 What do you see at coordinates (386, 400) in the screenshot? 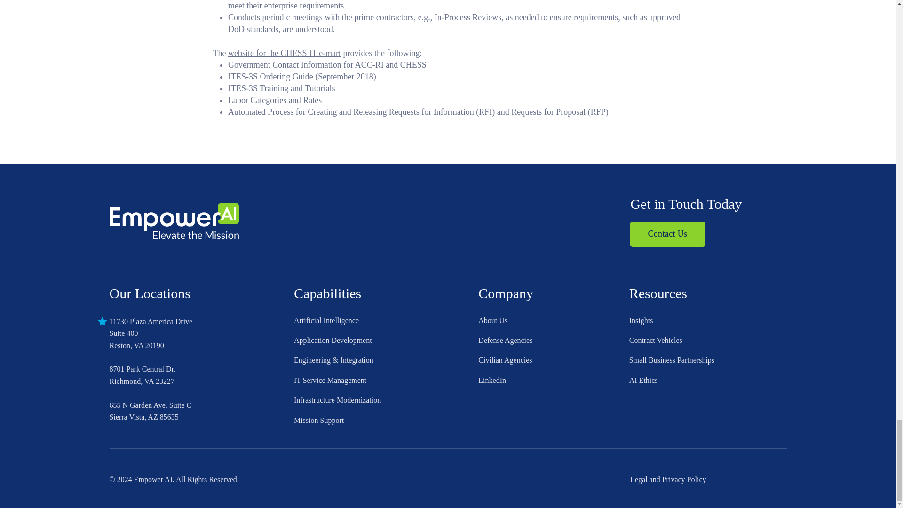
I see `Application Development` at bounding box center [386, 400].